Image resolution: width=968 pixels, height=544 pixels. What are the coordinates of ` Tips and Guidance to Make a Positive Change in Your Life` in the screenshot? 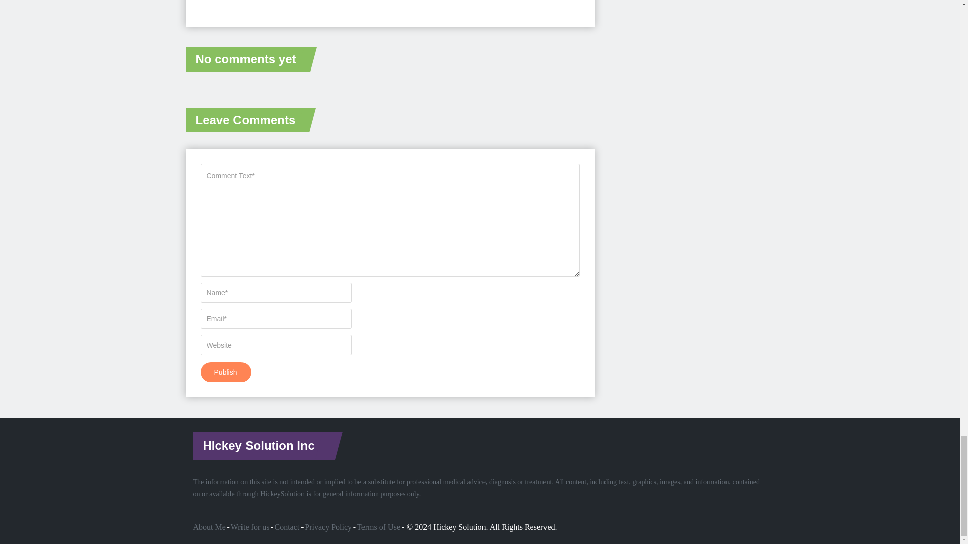 It's located at (459, 527).